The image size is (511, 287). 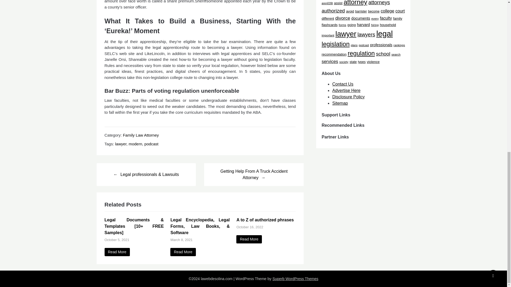 I want to click on A to Z of authorized phrases, so click(x=249, y=239).